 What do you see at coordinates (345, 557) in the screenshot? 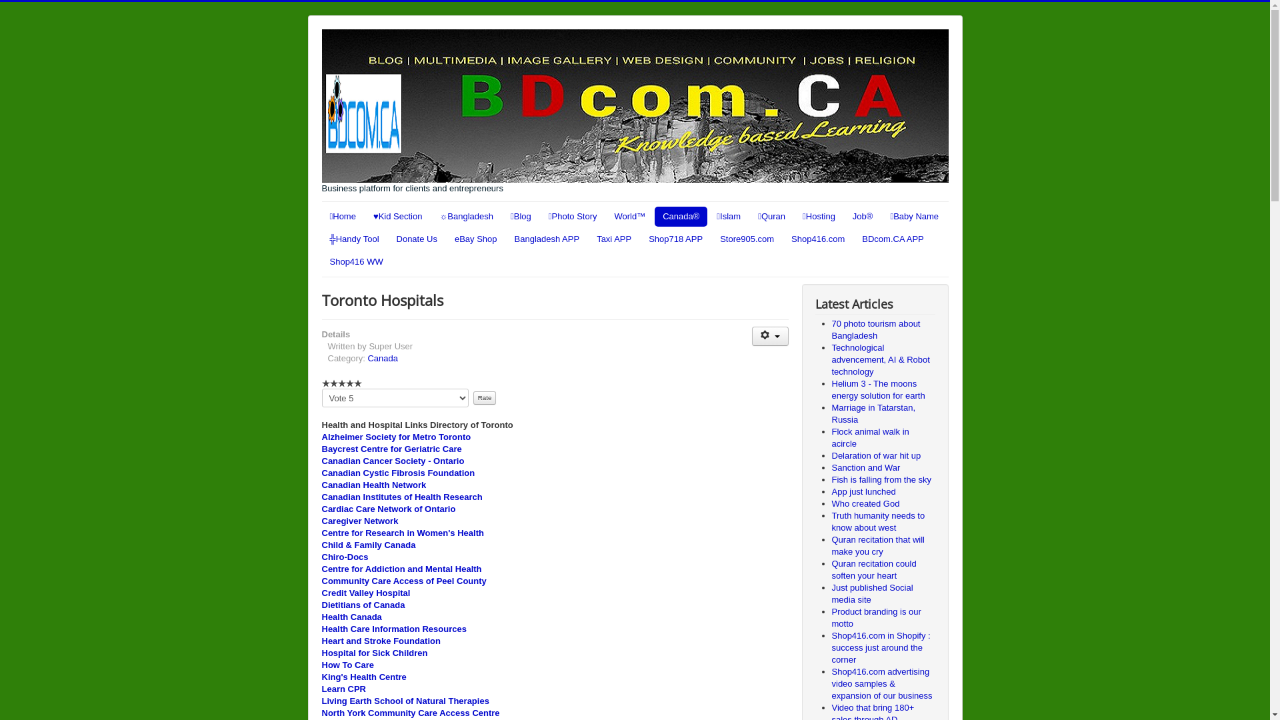
I see `Chiro-Docs` at bounding box center [345, 557].